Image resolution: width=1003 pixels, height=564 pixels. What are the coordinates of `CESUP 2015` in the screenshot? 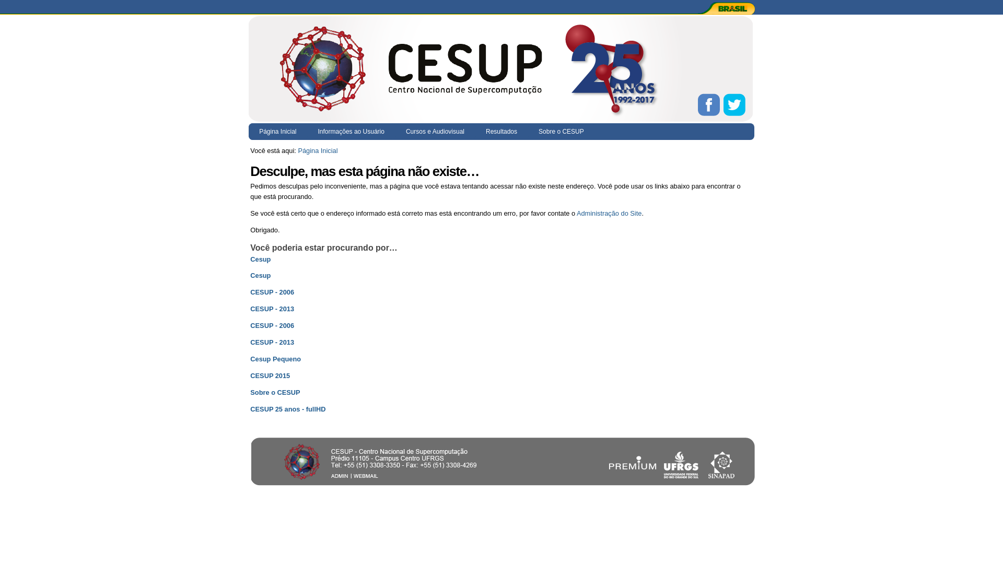 It's located at (270, 376).